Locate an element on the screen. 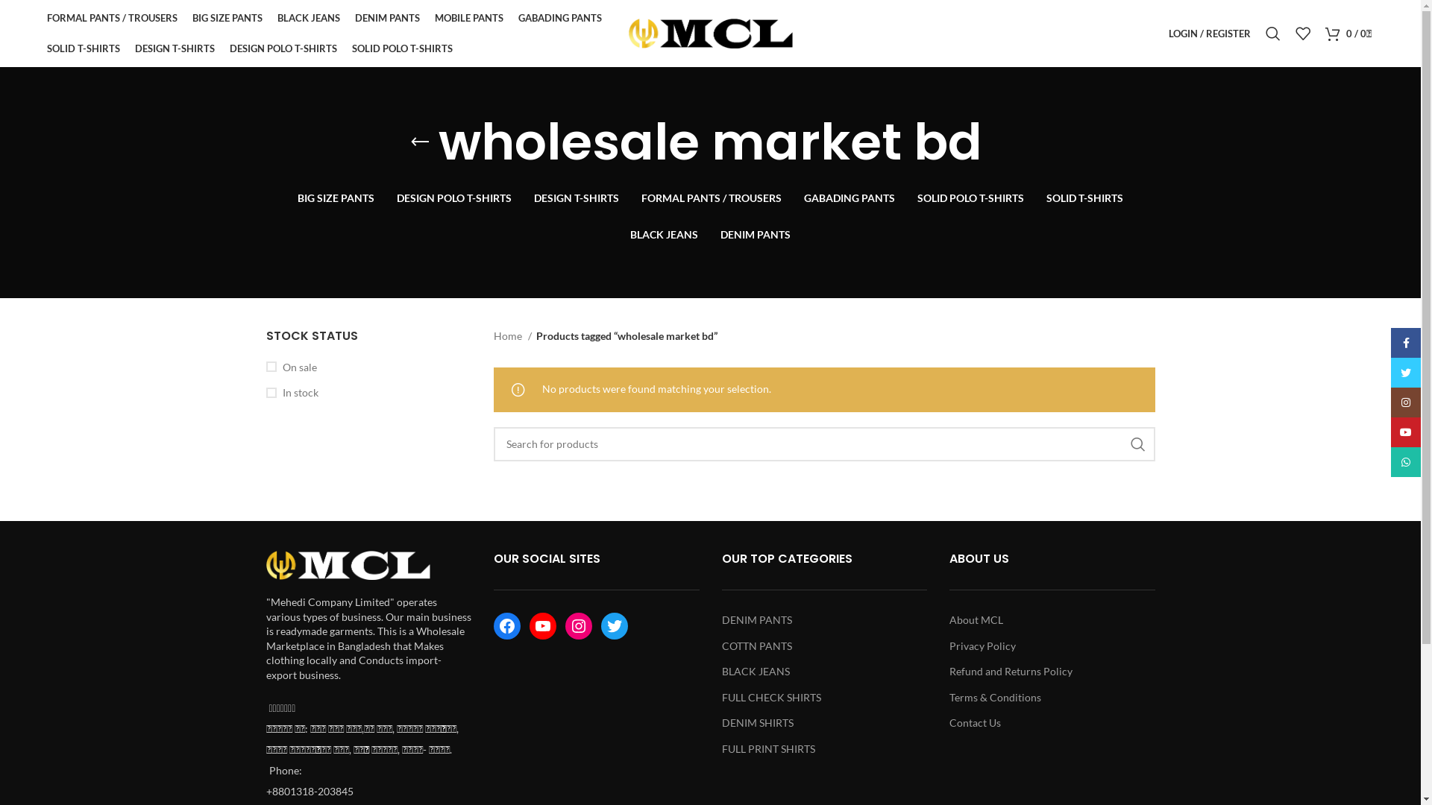  COTTN PANTS is located at coordinates (757, 645).